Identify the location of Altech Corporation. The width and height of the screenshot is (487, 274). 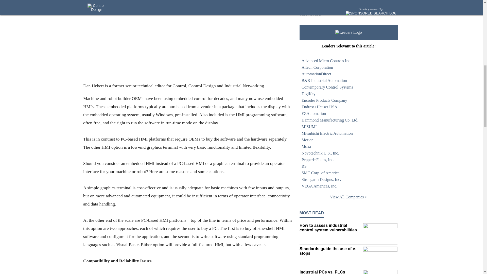
(349, 67).